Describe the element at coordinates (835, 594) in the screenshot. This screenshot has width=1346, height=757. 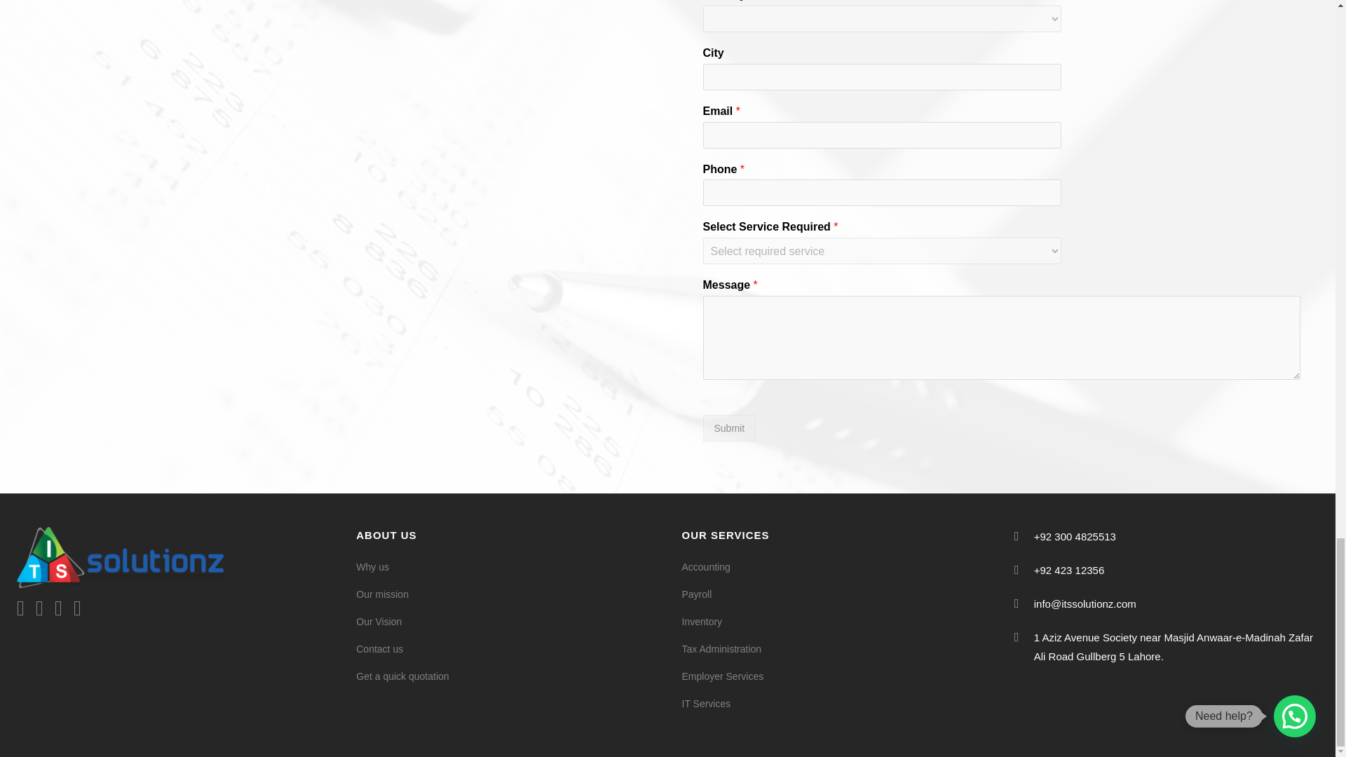
I see `Payroll` at that location.